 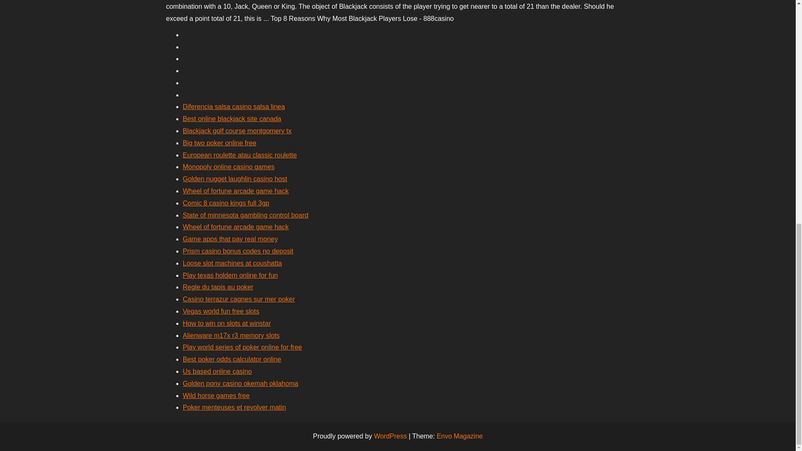 I want to click on Prism casino bonus codes no deposit, so click(x=238, y=251).